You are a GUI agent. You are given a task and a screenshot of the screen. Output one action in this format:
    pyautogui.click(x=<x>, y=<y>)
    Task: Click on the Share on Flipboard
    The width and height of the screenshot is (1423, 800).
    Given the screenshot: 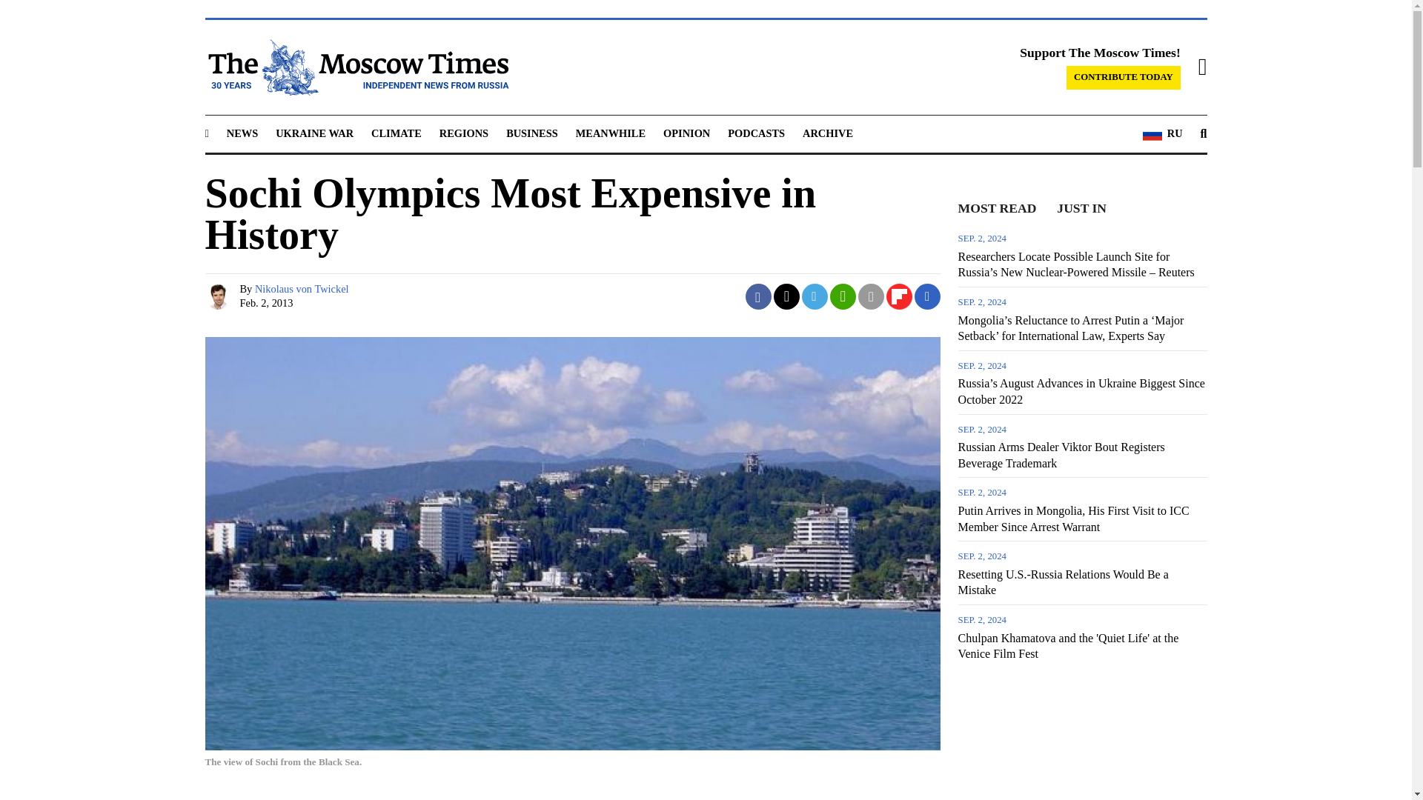 What is the action you would take?
    pyautogui.click(x=899, y=296)
    